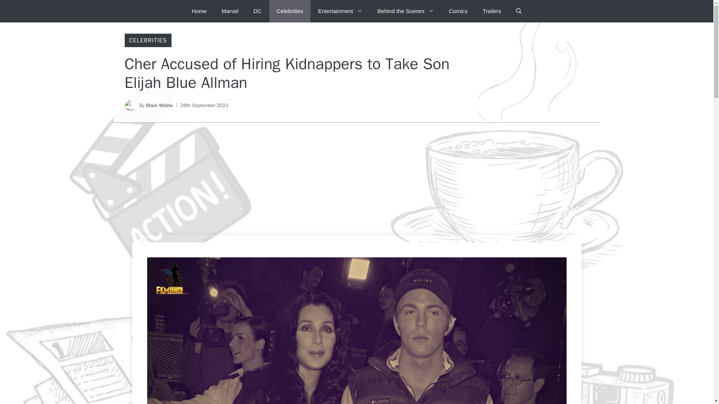  I want to click on DC, so click(257, 11).